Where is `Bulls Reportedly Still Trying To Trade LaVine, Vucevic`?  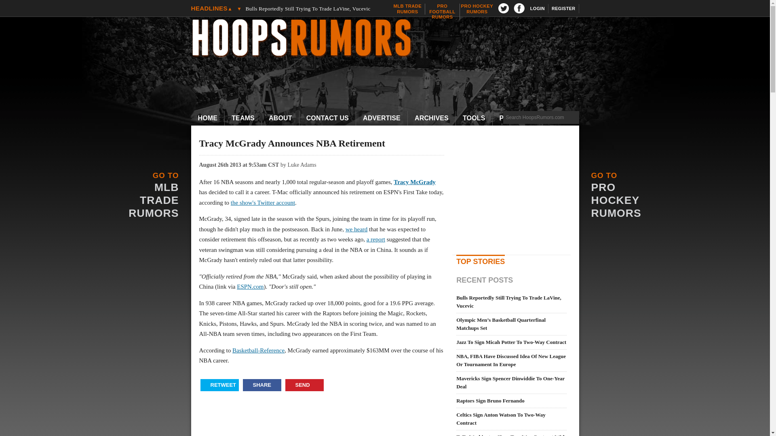 Bulls Reportedly Still Trying To Trade LaVine, Vucevic is located at coordinates (477, 9).